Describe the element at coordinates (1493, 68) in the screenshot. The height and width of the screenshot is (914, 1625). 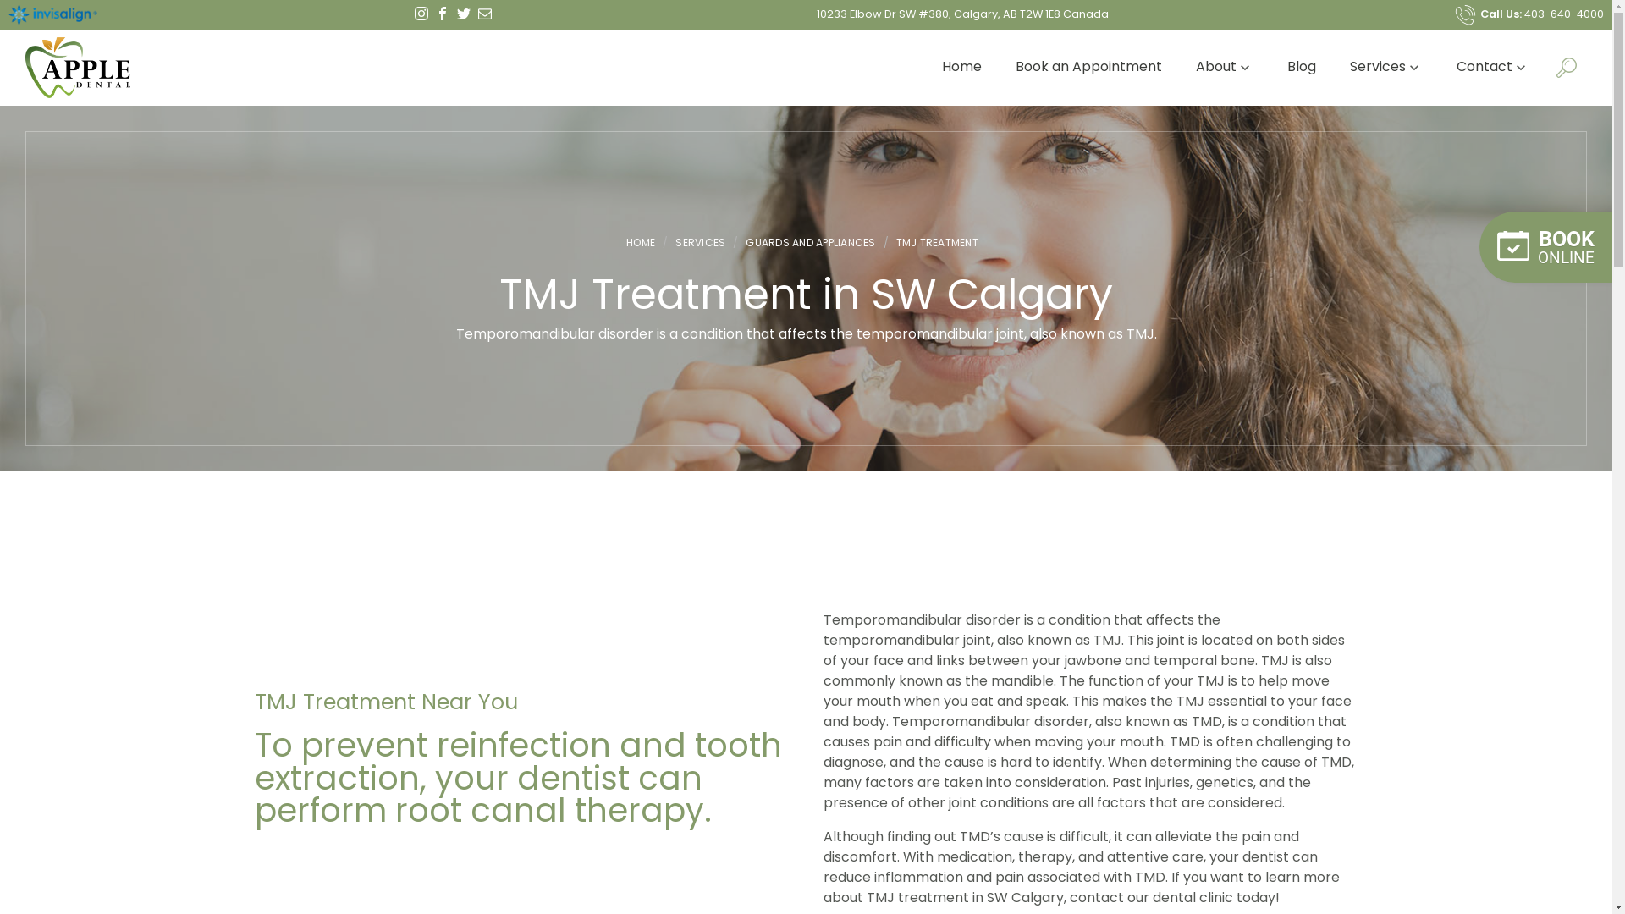
I see `Contact` at that location.